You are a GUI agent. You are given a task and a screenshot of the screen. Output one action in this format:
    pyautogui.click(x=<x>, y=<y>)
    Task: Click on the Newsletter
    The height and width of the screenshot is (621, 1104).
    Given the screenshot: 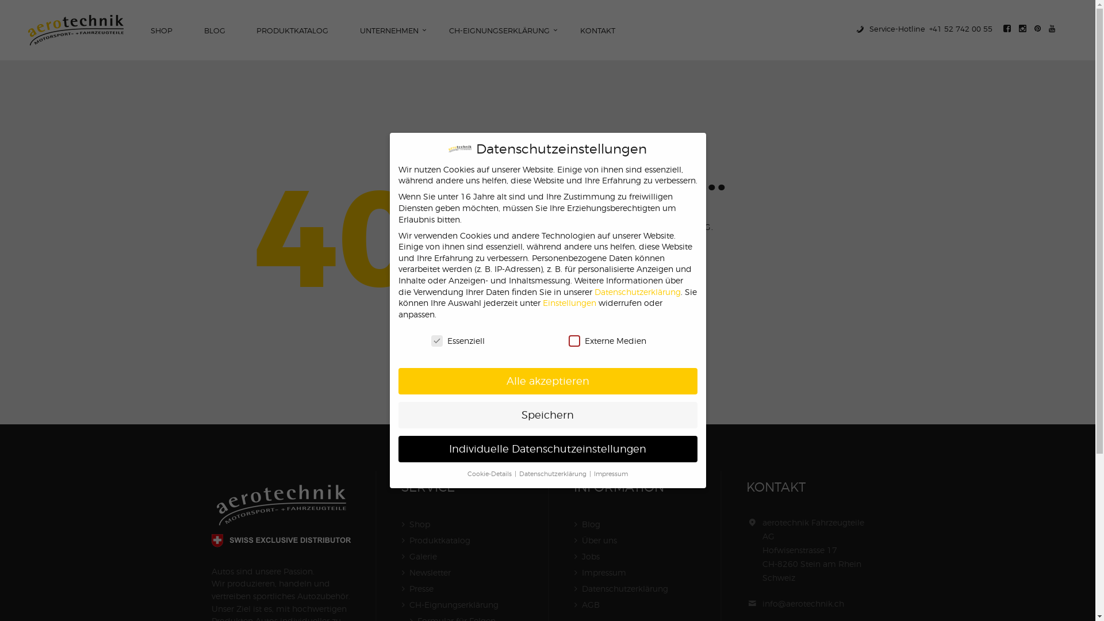 What is the action you would take?
    pyautogui.click(x=430, y=573)
    